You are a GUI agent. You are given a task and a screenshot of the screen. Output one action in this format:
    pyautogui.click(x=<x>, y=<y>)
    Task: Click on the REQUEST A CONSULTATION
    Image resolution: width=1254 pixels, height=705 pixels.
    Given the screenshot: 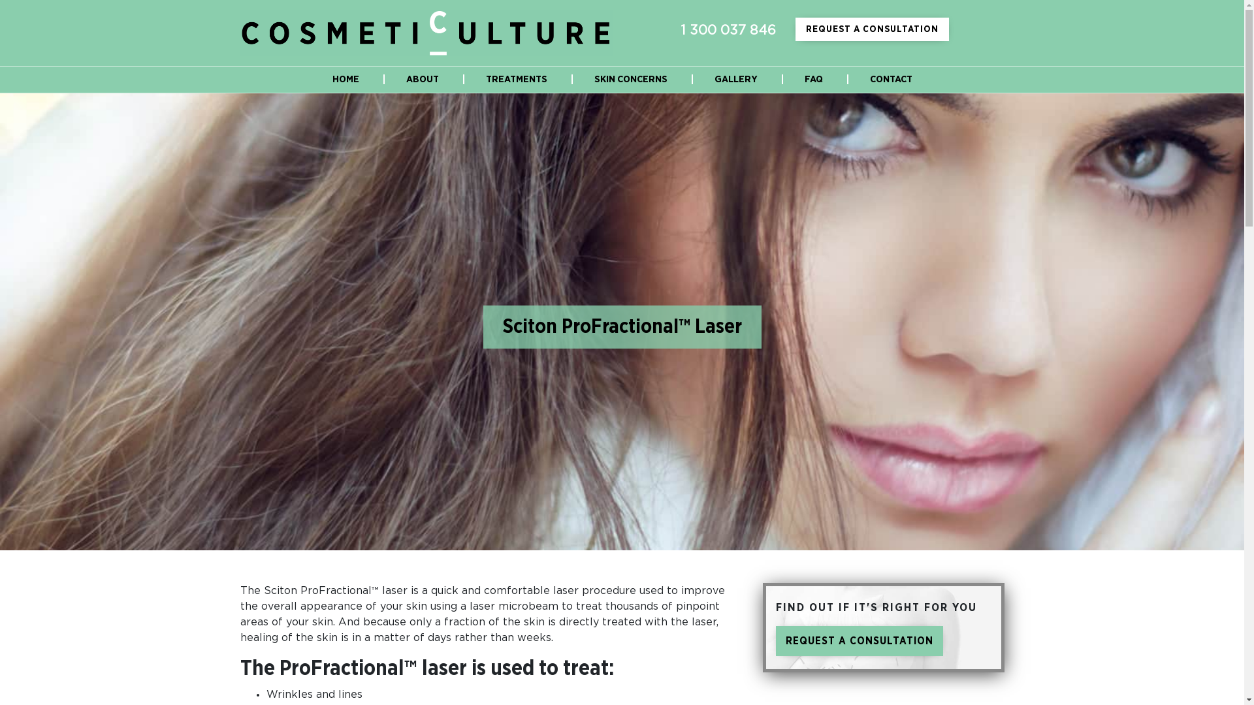 What is the action you would take?
    pyautogui.click(x=873, y=29)
    